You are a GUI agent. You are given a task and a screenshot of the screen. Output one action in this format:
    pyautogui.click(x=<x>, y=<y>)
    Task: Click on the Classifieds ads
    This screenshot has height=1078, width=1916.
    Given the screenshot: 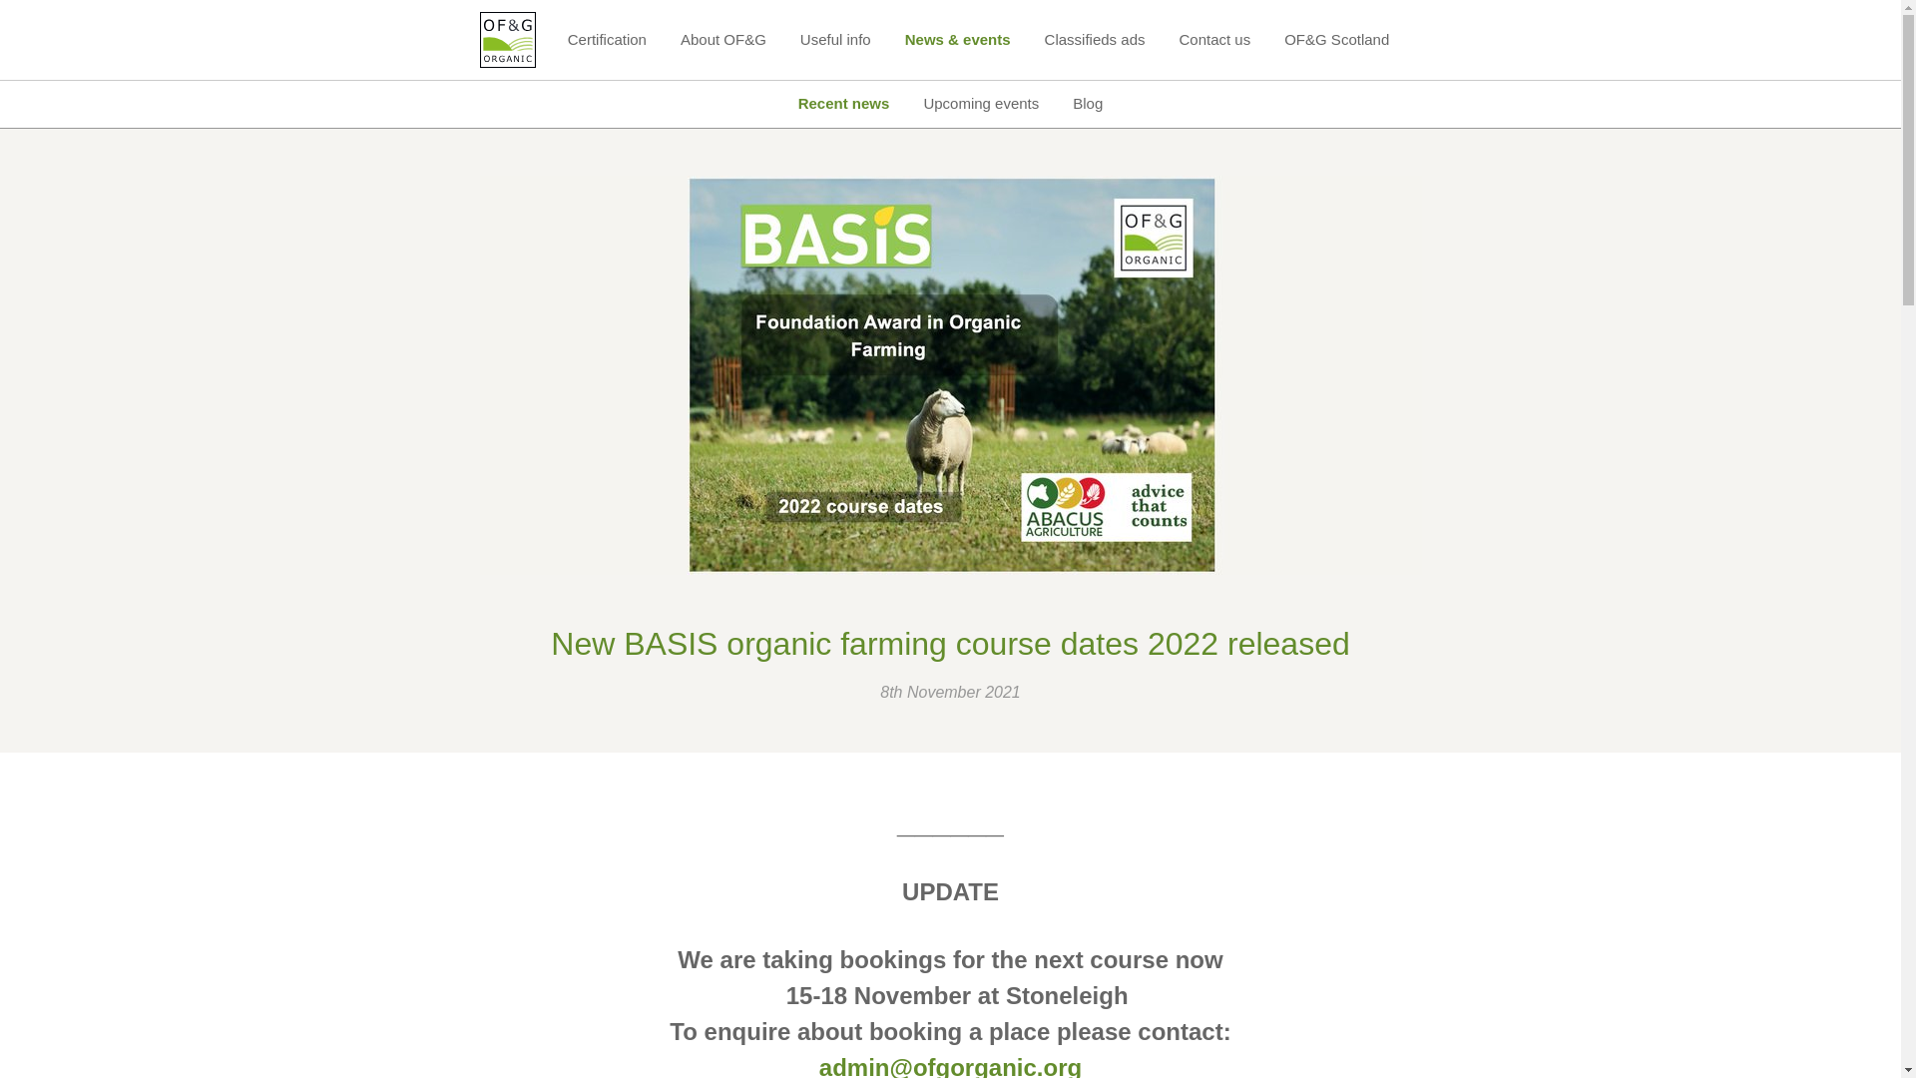 What is the action you would take?
    pyautogui.click(x=1095, y=40)
    